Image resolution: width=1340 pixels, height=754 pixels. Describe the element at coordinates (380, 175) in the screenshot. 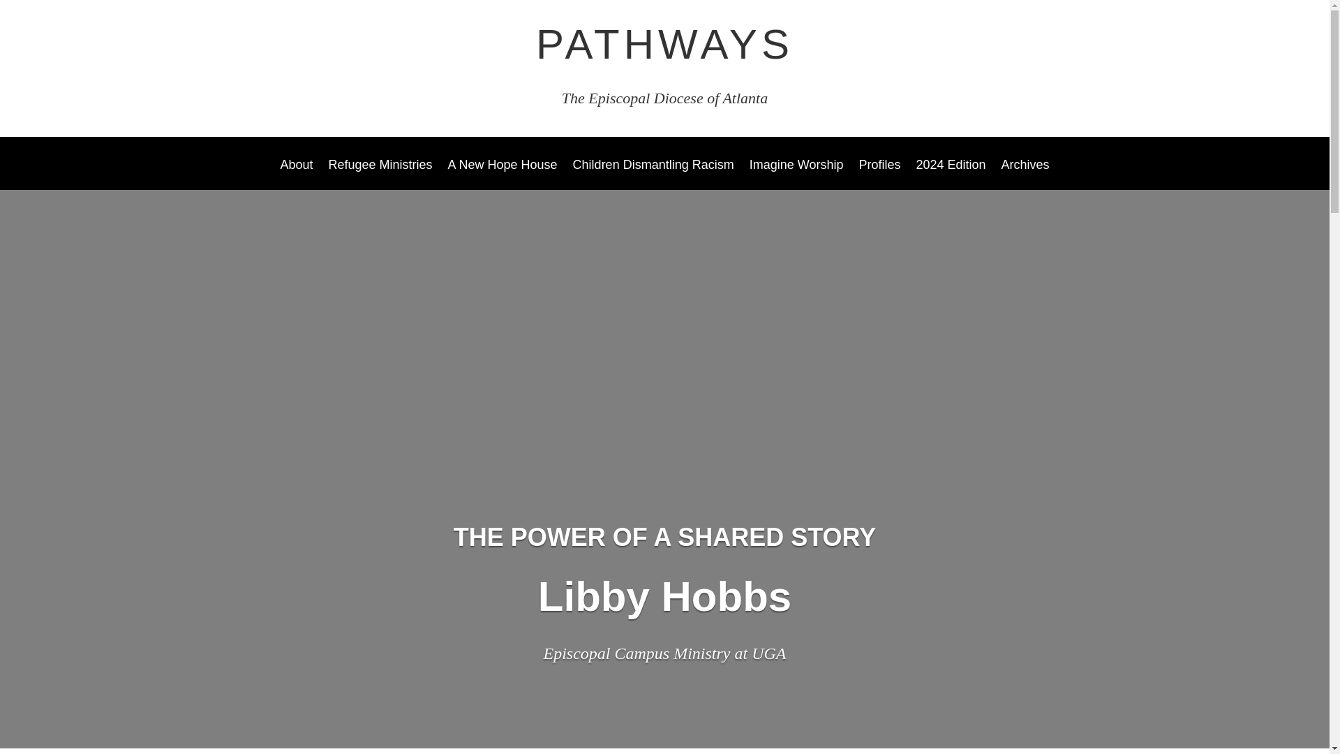

I see `Refugee Ministries` at that location.